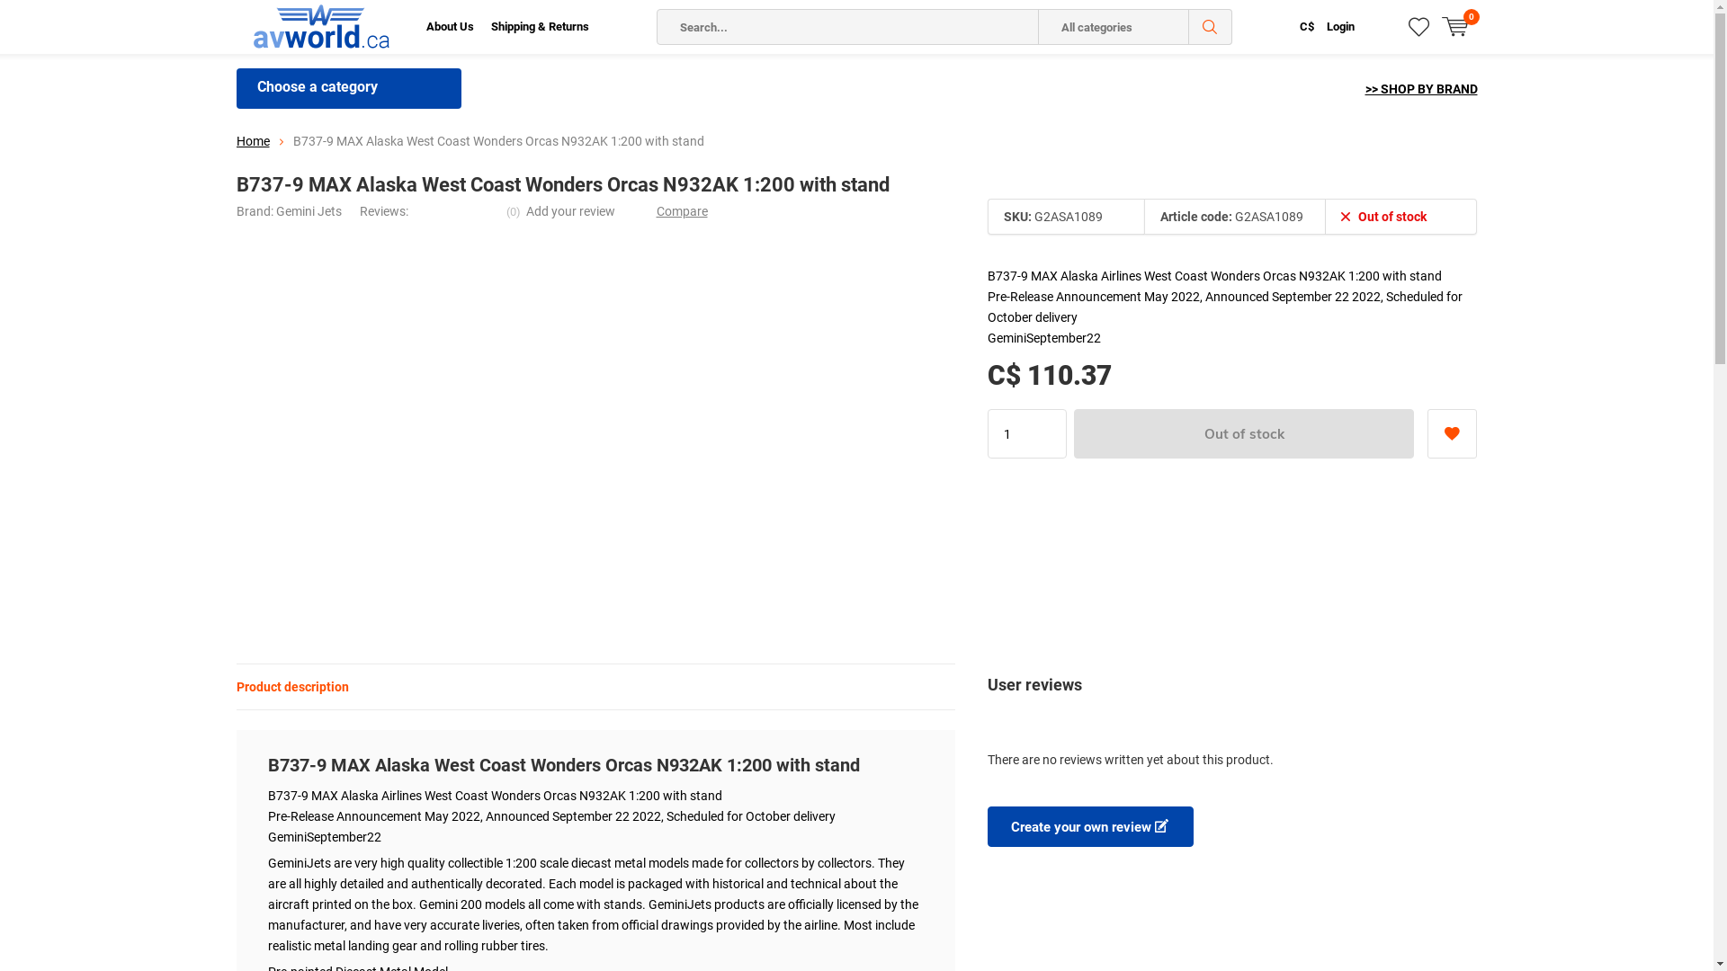 This screenshot has height=971, width=1727. Describe the element at coordinates (1421, 89) in the screenshot. I see `>> SHOP BY BRAND` at that location.